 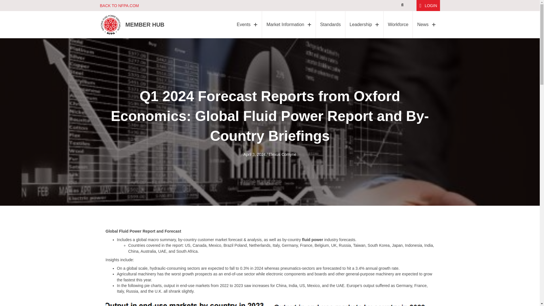 I want to click on LOGIN, so click(x=428, y=5).